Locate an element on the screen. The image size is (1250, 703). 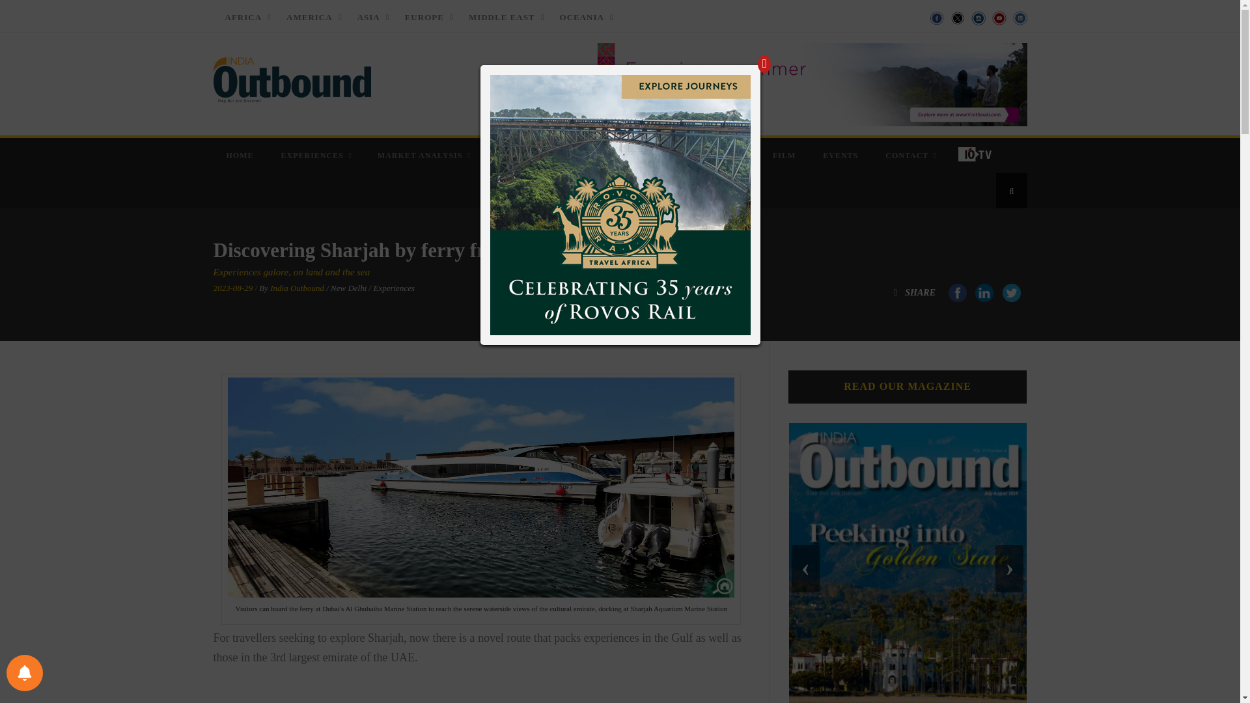
Posts by India Outbound is located at coordinates (297, 288).